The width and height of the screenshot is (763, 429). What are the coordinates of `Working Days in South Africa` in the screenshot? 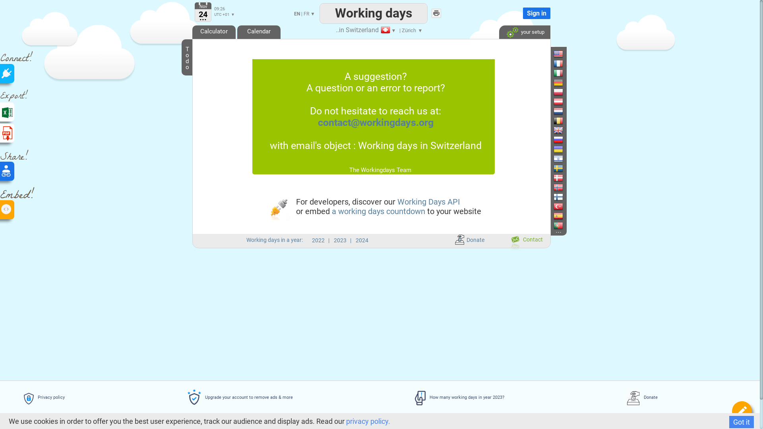 It's located at (487, 168).